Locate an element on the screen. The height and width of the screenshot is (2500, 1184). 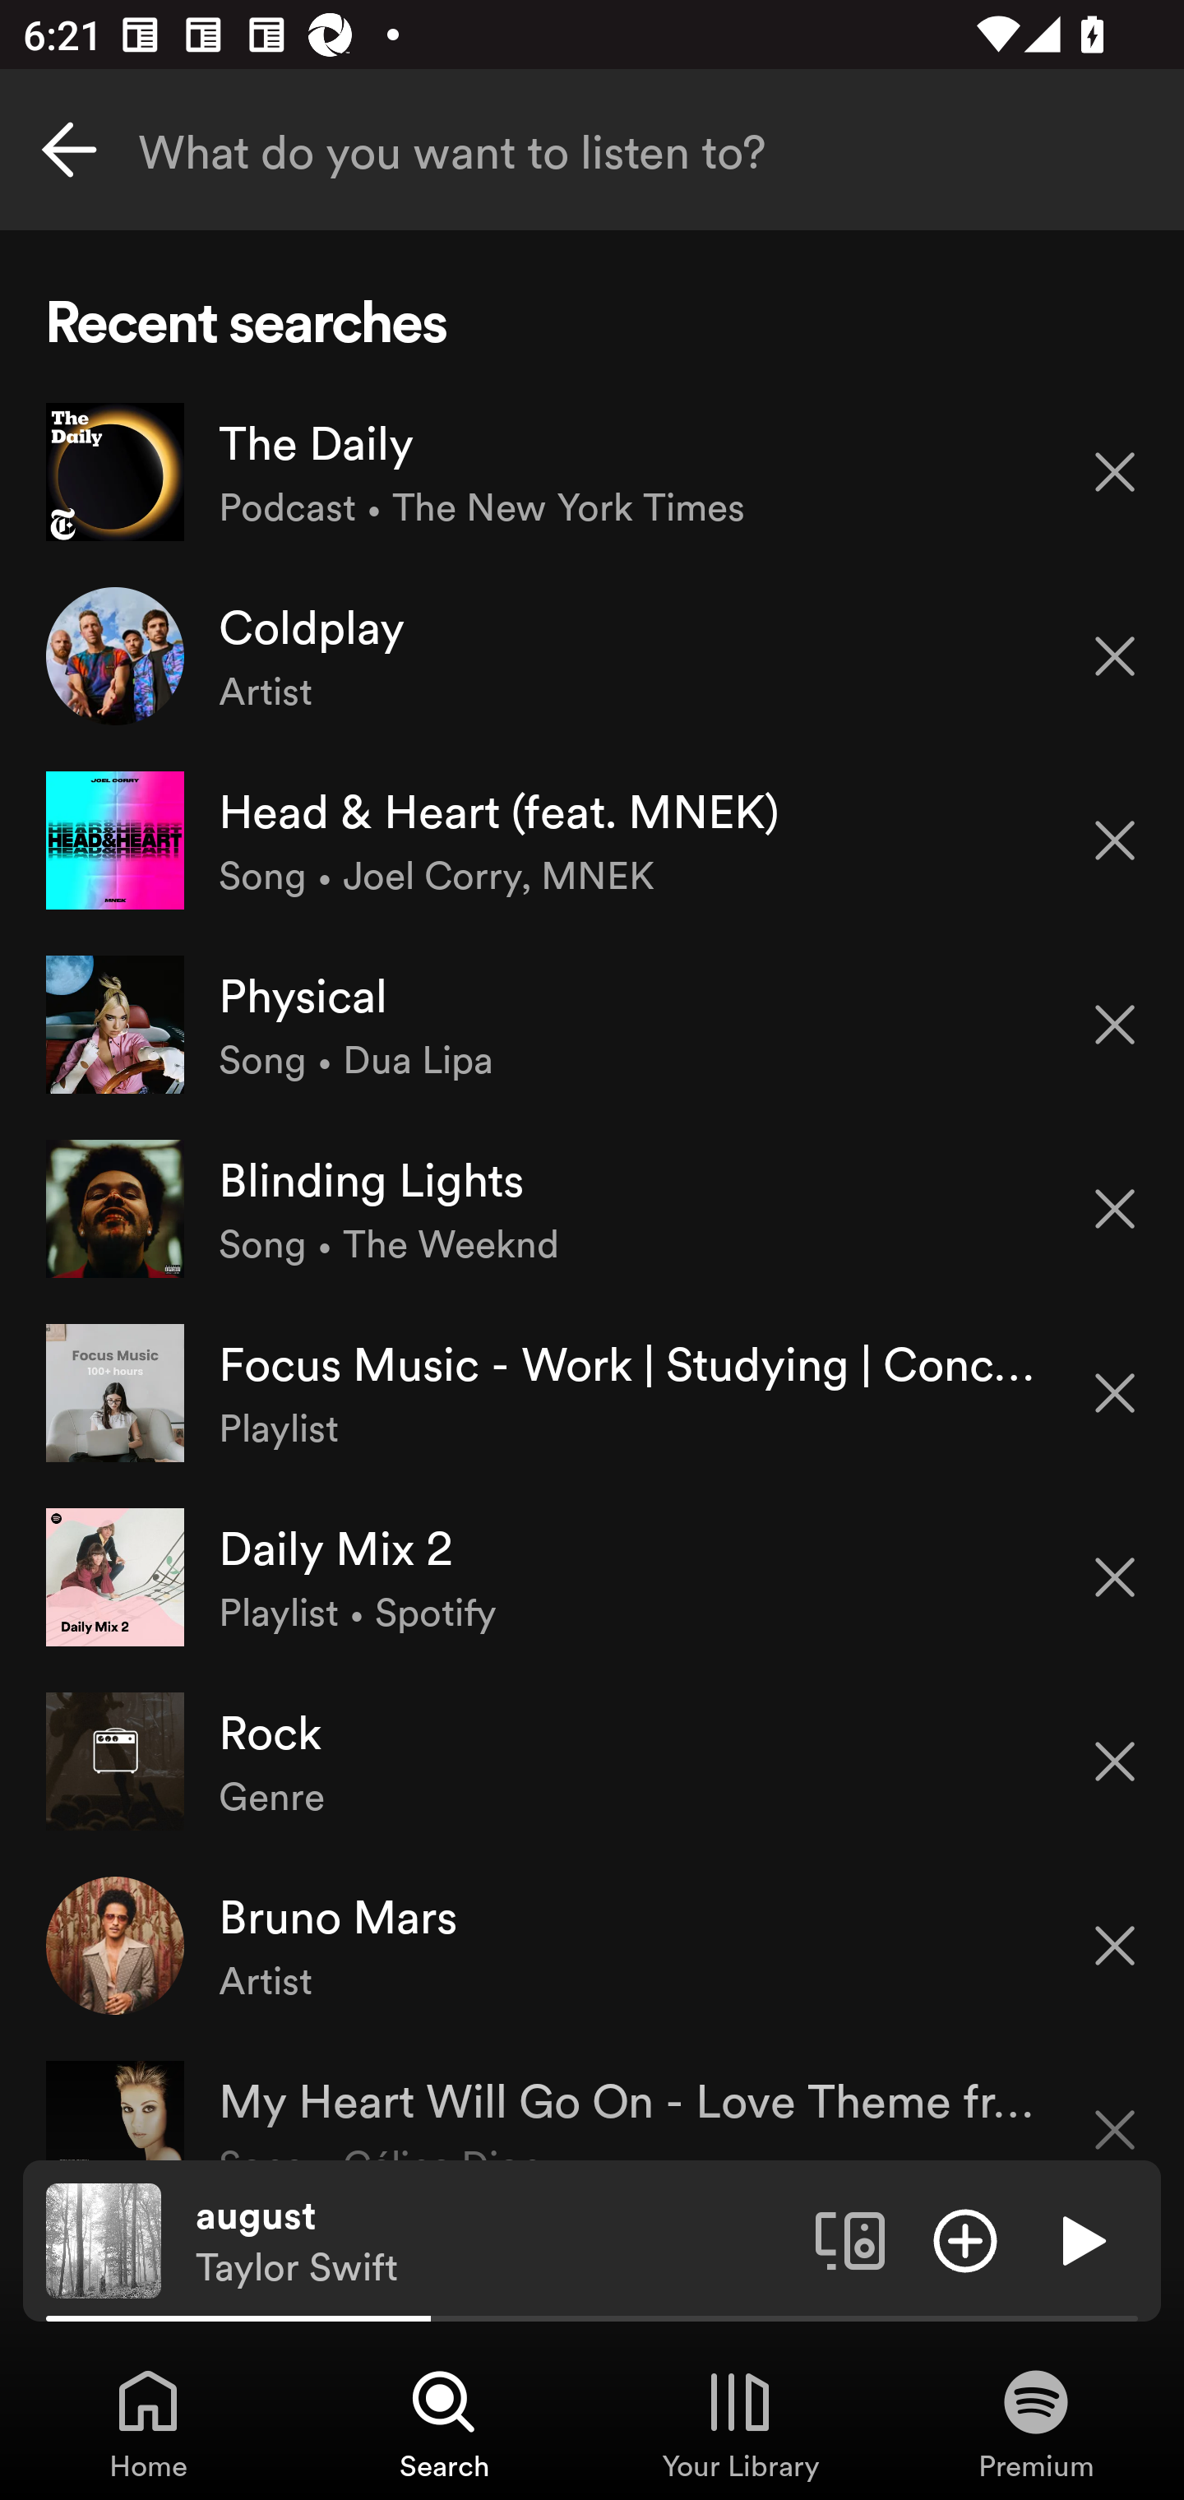
Remove is located at coordinates (1115, 470).